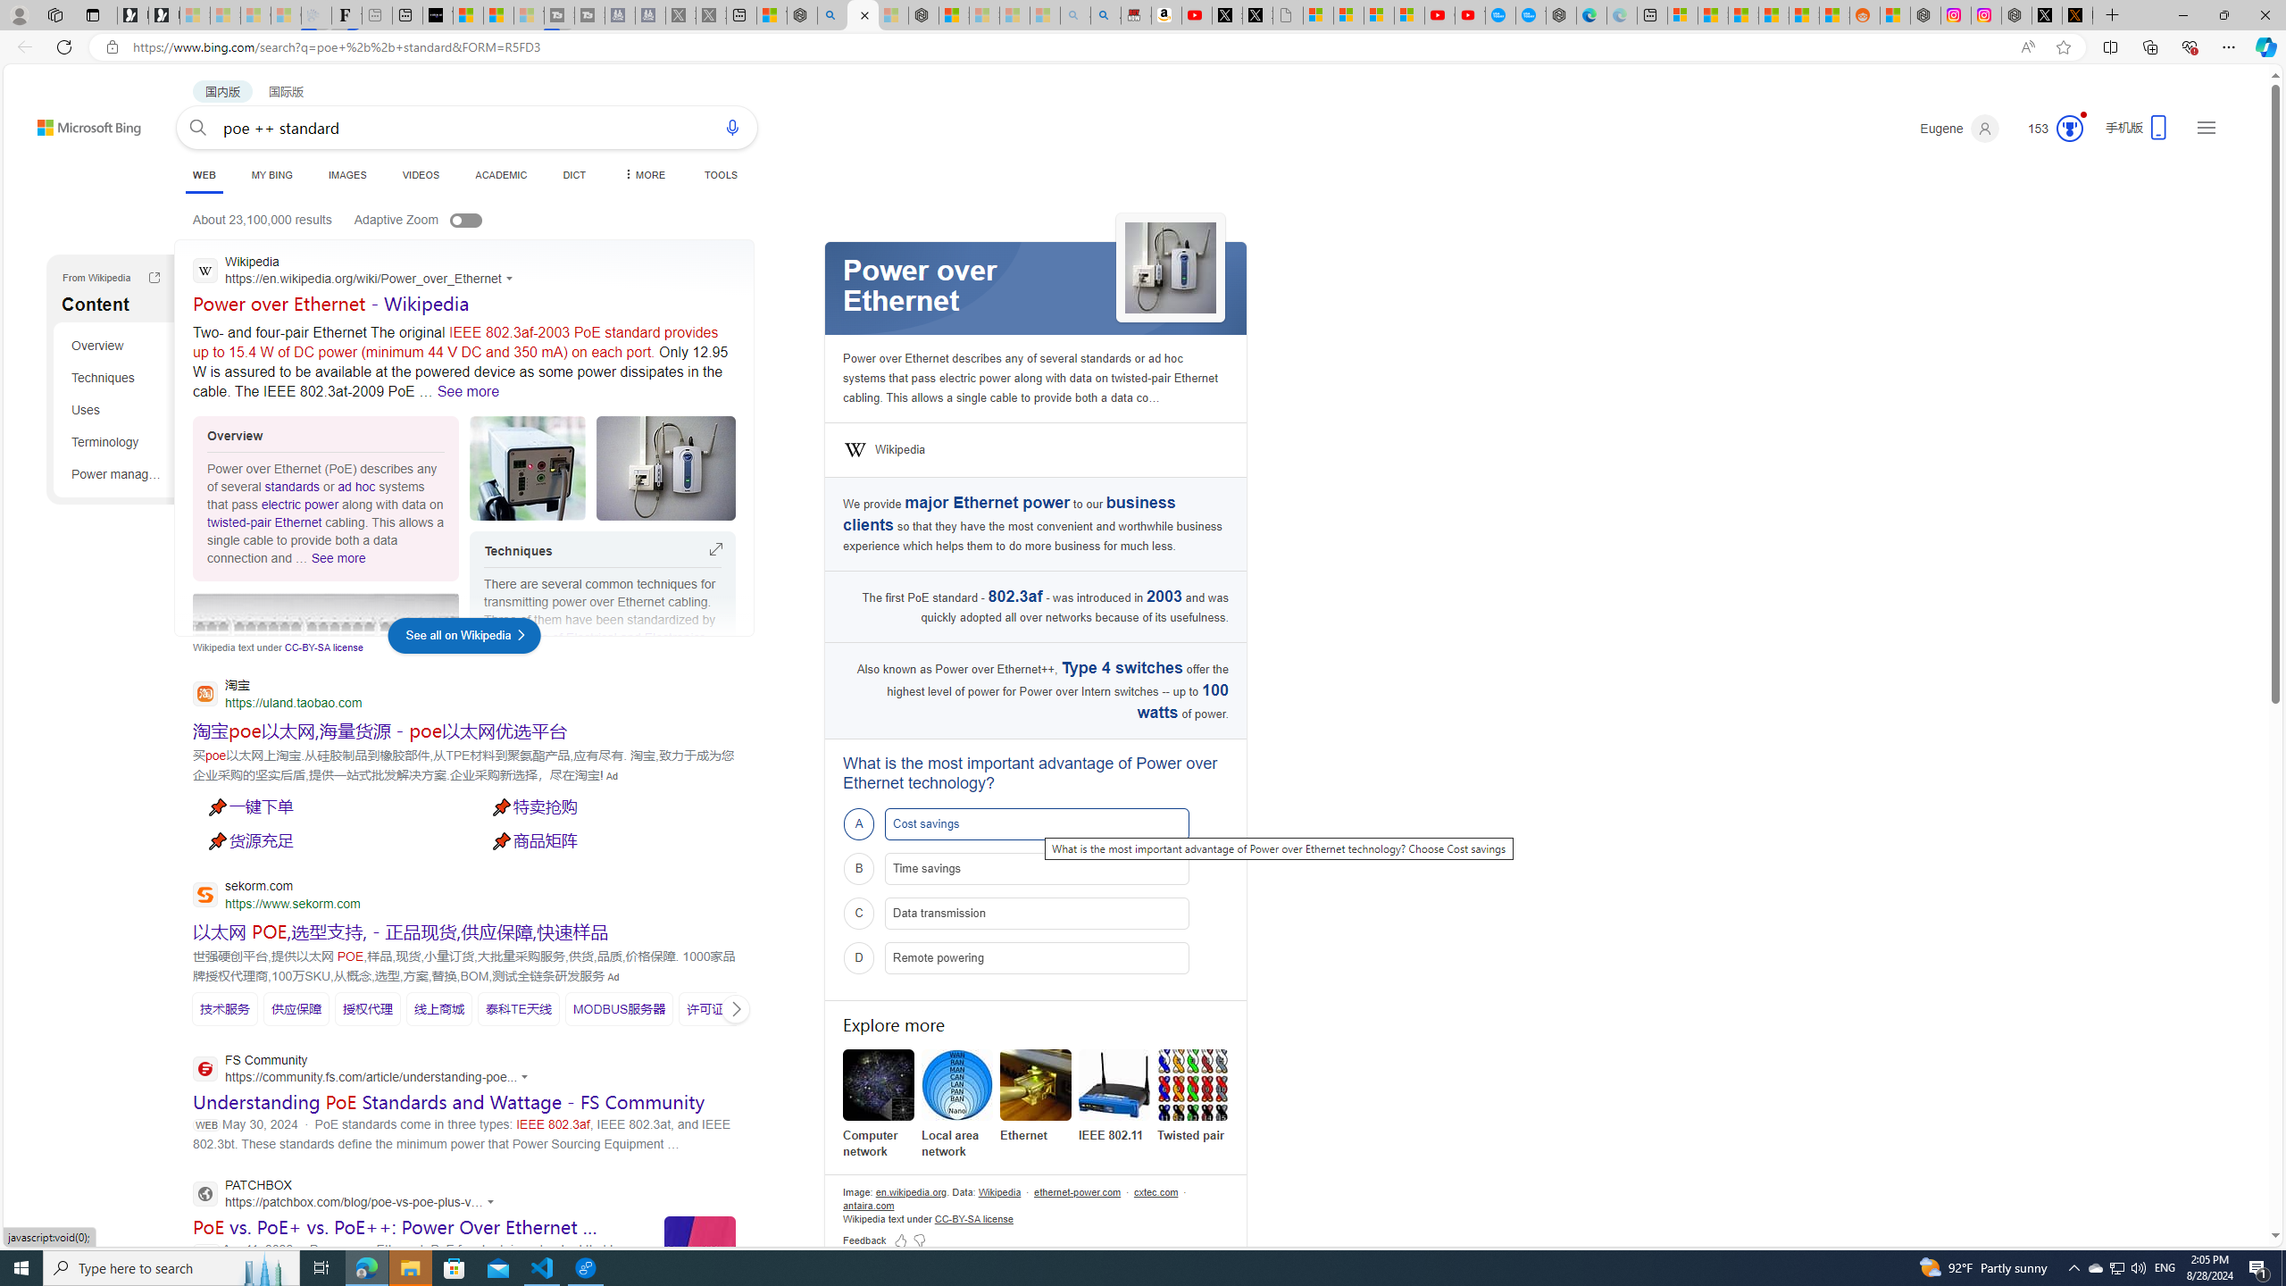 The height and width of the screenshot is (1286, 2286). I want to click on Shanghai, China hourly forecast | Microsoft Weather, so click(1743, 15).